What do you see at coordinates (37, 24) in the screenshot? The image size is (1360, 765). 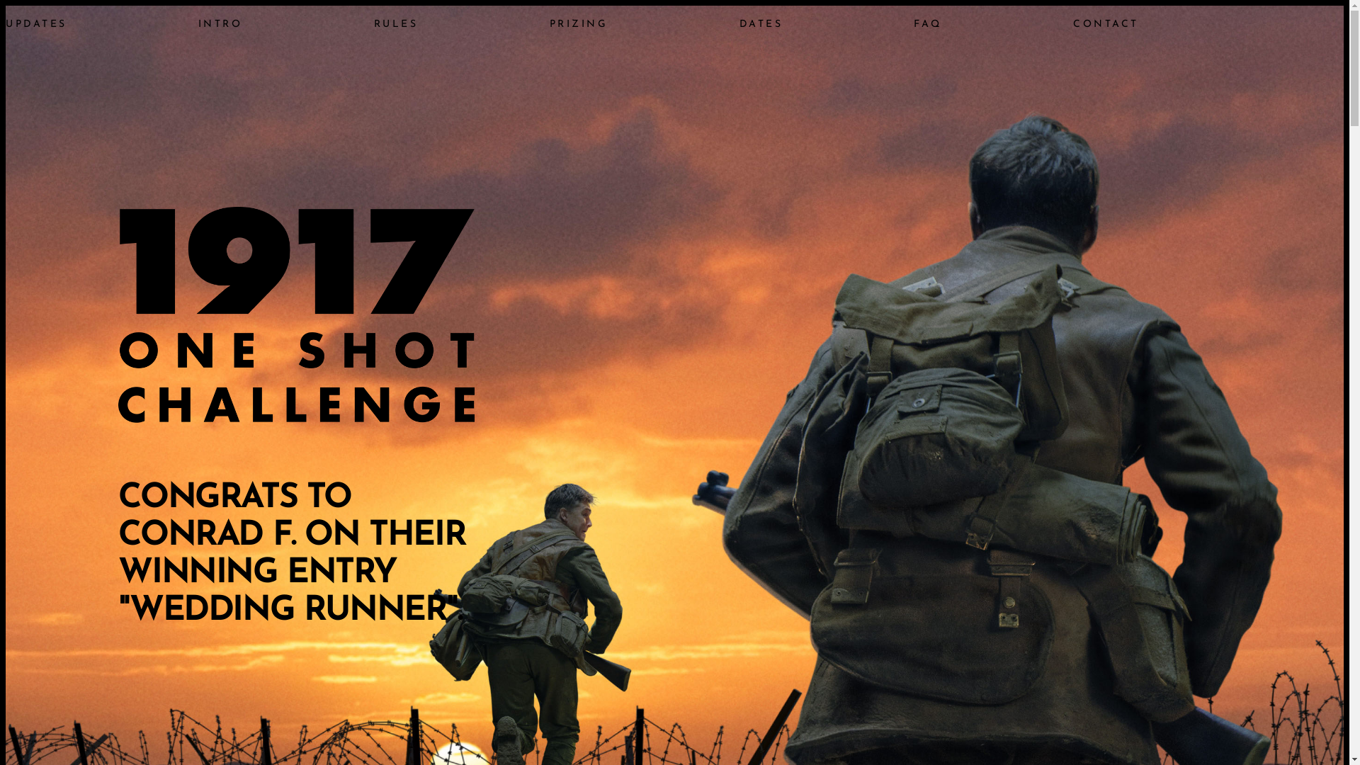 I see `UPDATES` at bounding box center [37, 24].